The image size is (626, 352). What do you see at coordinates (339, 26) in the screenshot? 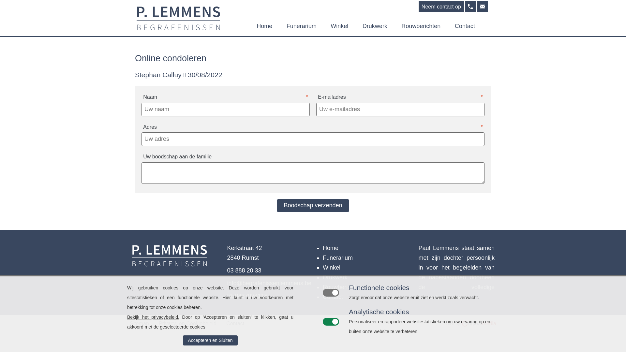
I see `Winkel` at bounding box center [339, 26].